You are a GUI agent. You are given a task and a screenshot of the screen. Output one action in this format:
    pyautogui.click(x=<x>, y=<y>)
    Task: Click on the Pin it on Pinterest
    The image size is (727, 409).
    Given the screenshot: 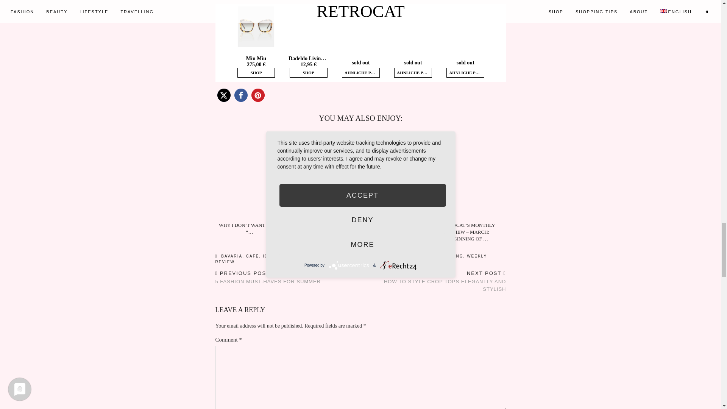 What is the action you would take?
    pyautogui.click(x=258, y=95)
    